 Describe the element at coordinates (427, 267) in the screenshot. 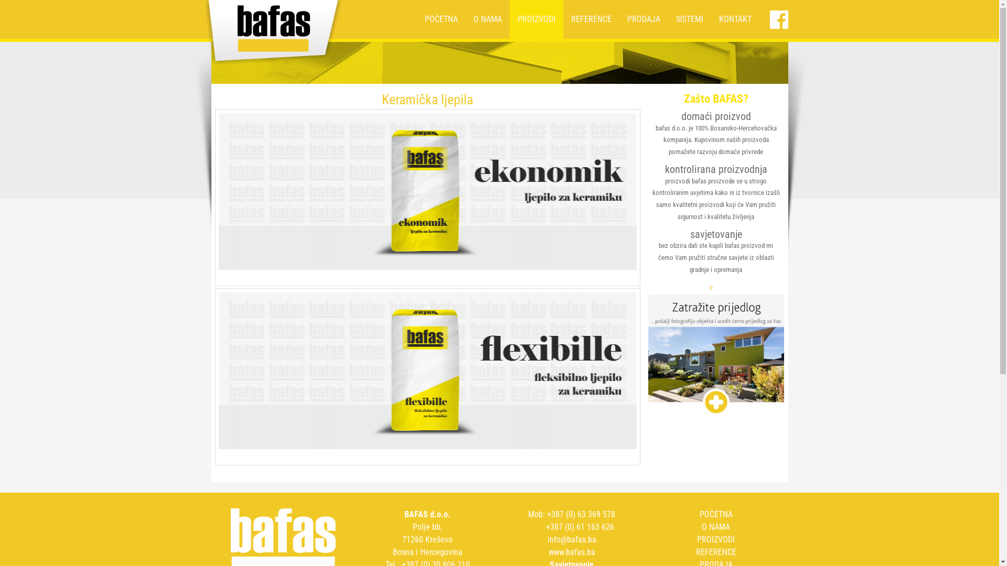

I see `BAFAS EKONOMIK` at that location.